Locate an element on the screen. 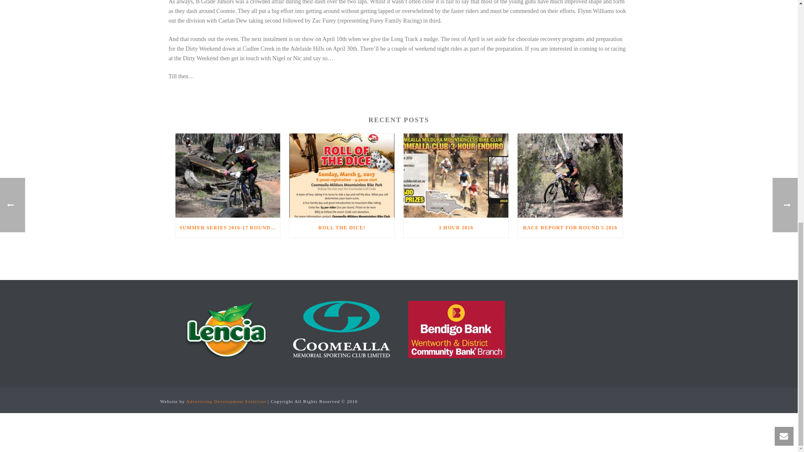  Summer Series 2016-17 Round 3, Sunday 12th January 2017 is located at coordinates (227, 175).